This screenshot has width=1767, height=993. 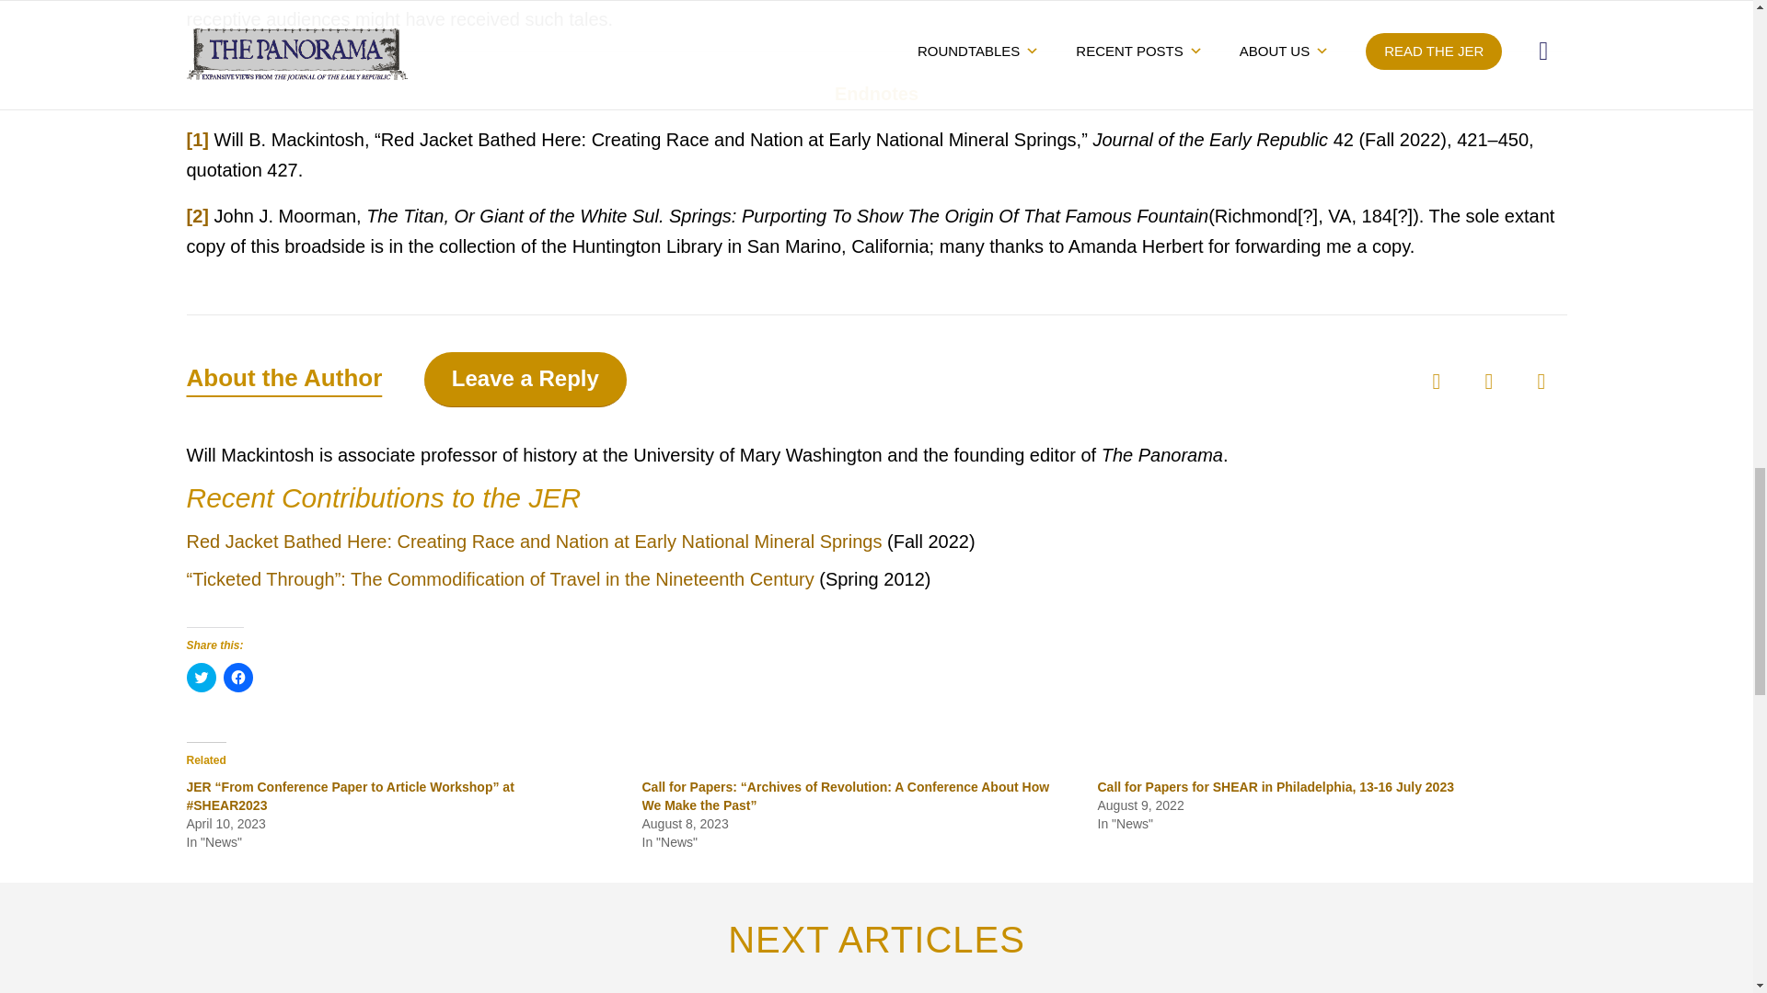 What do you see at coordinates (237, 677) in the screenshot?
I see `Click to share on Facebook` at bounding box center [237, 677].